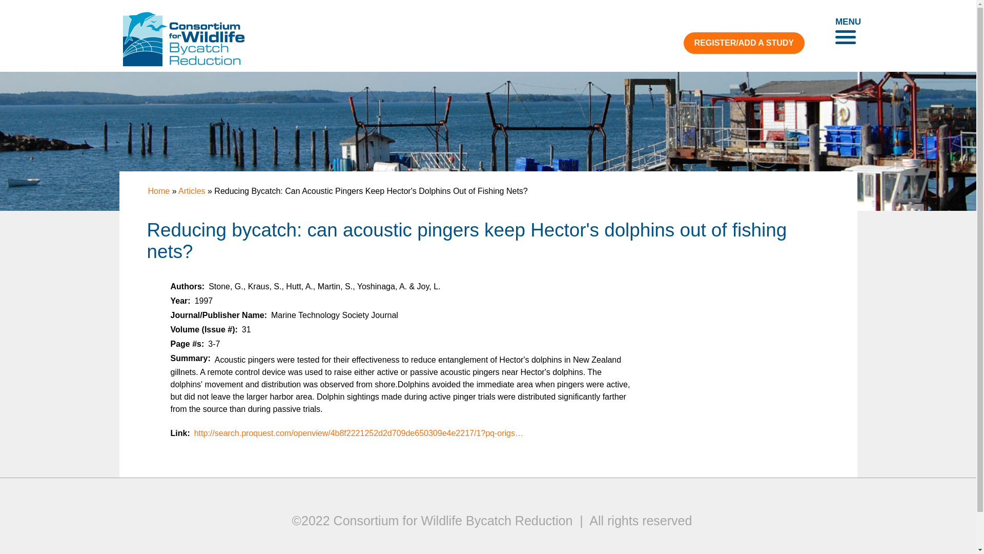 The width and height of the screenshot is (984, 554). I want to click on MENU, so click(846, 32).